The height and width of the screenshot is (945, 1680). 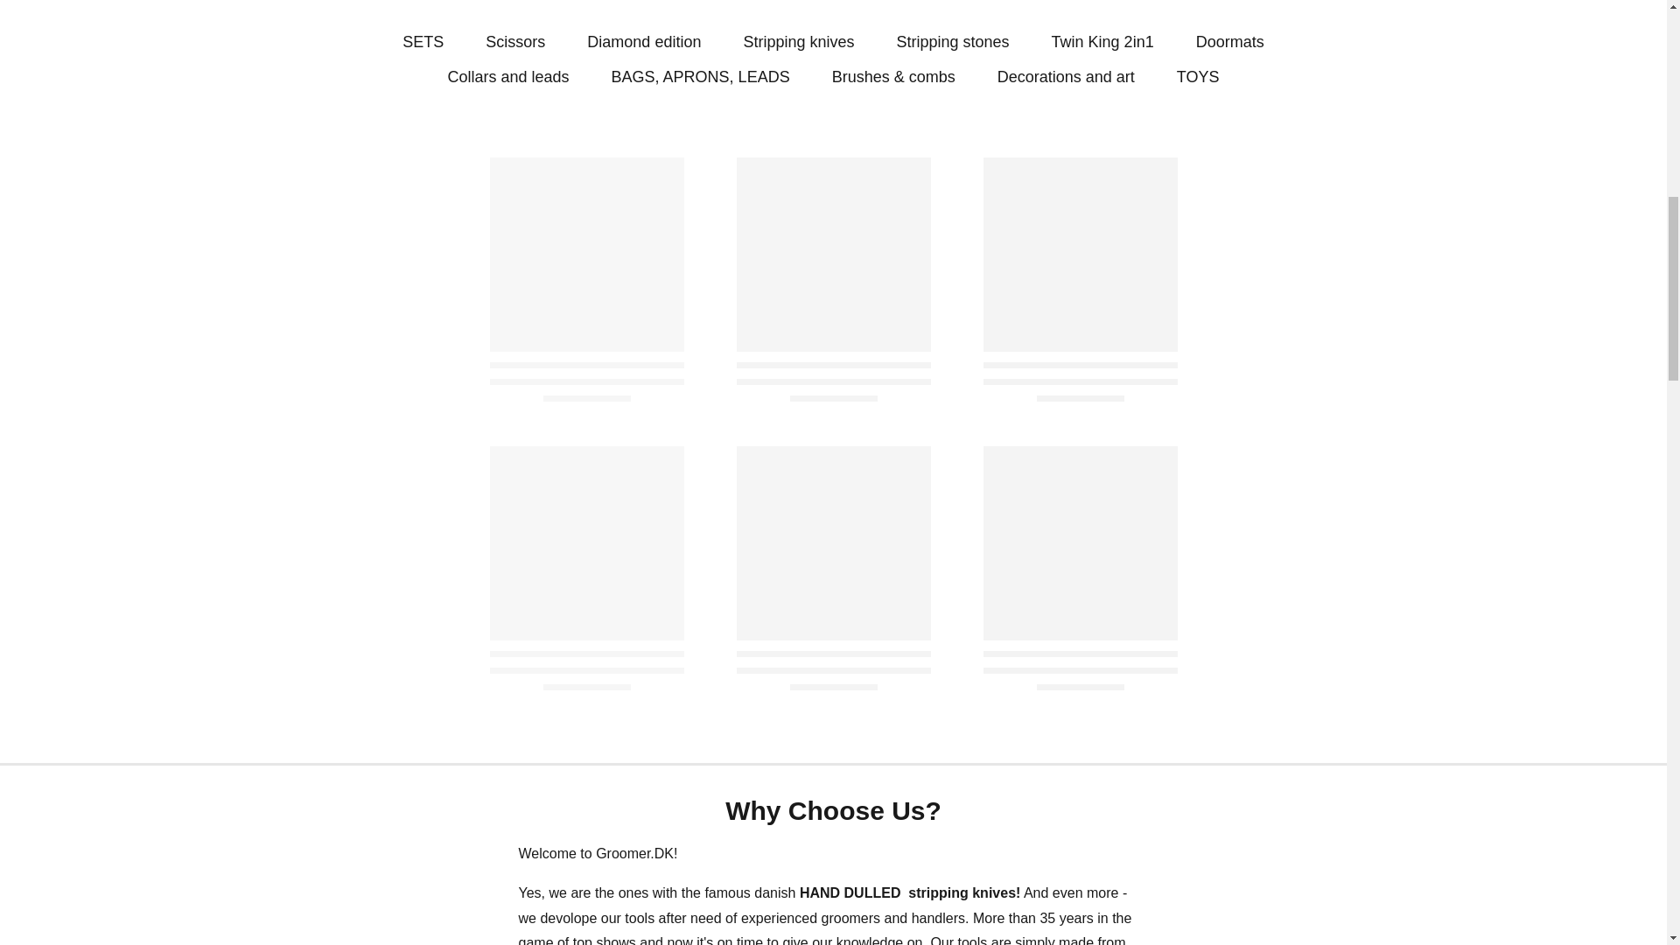 I want to click on Diamond edition, so click(x=643, y=42).